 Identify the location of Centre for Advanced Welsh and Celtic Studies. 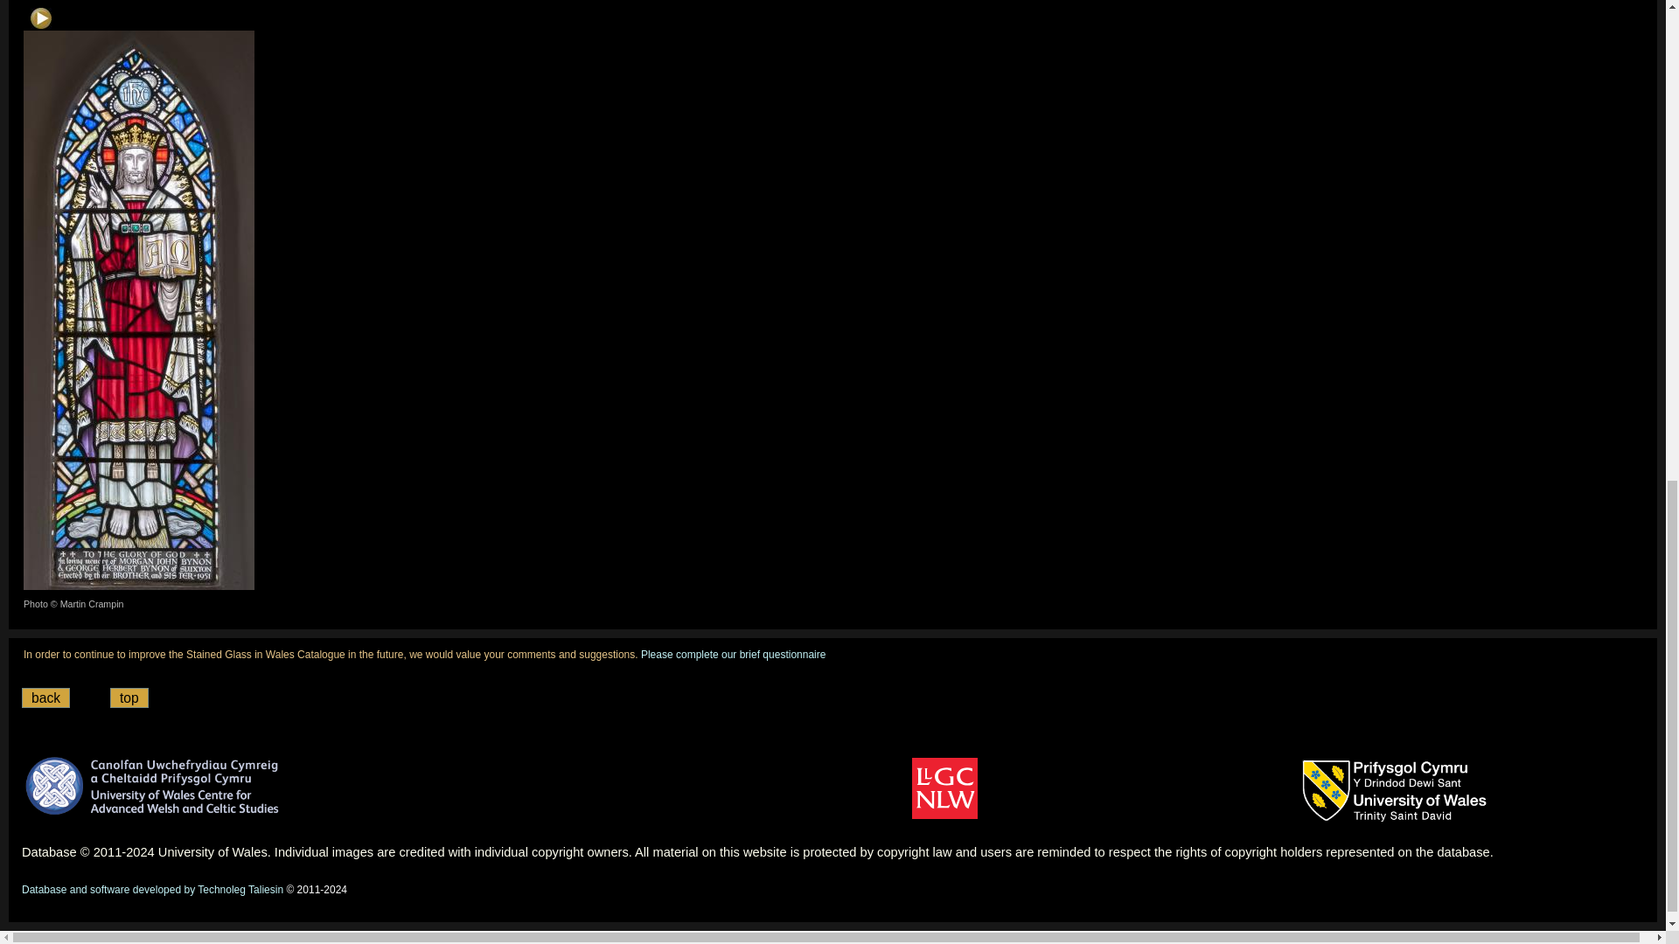
(154, 785).